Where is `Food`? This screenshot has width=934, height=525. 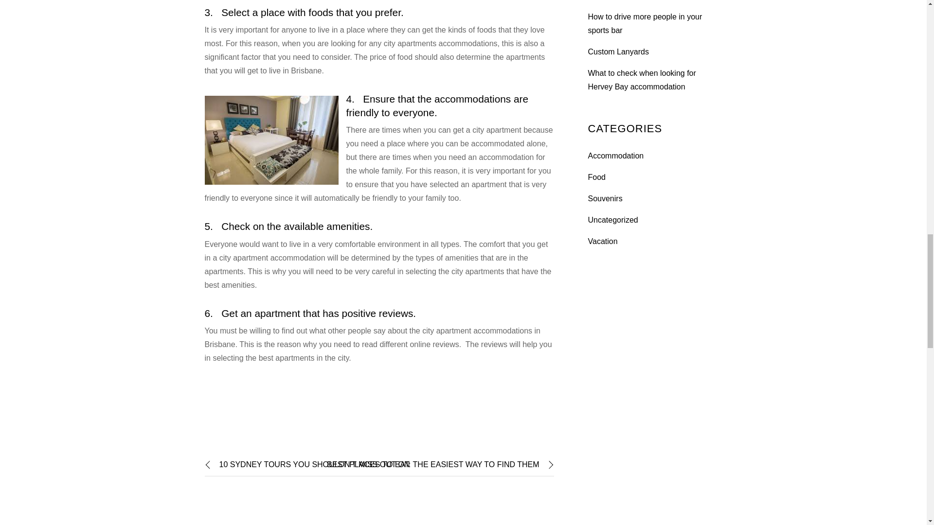
Food is located at coordinates (596, 177).